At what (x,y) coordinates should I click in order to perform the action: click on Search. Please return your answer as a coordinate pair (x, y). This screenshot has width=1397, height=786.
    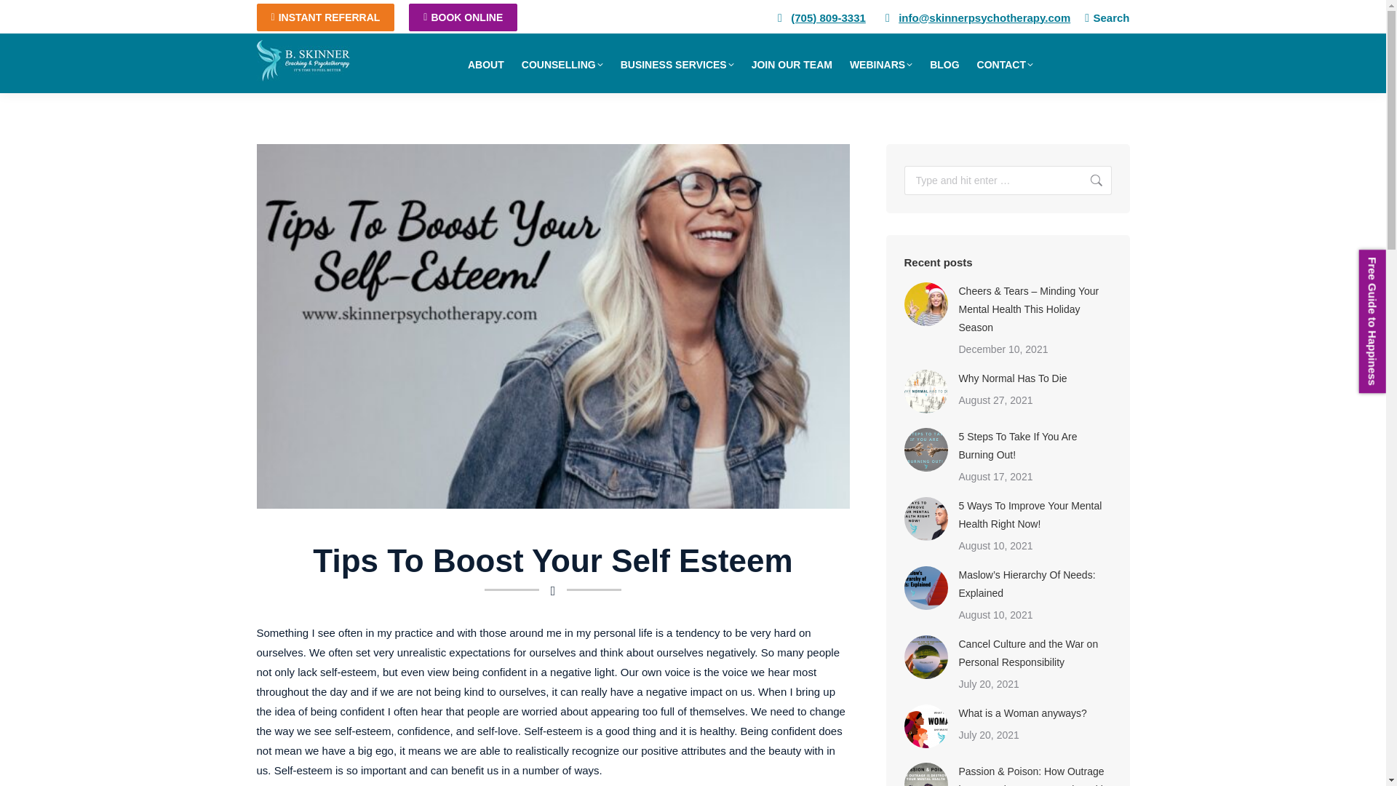
    Looking at the image, I should click on (1107, 17).